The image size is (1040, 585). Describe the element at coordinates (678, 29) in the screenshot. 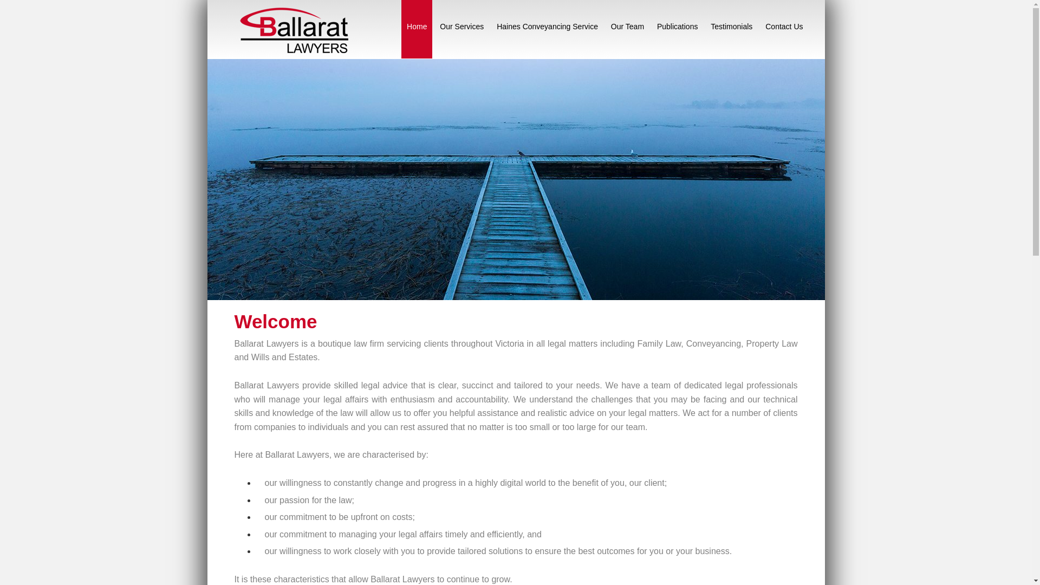

I see `Publications` at that location.